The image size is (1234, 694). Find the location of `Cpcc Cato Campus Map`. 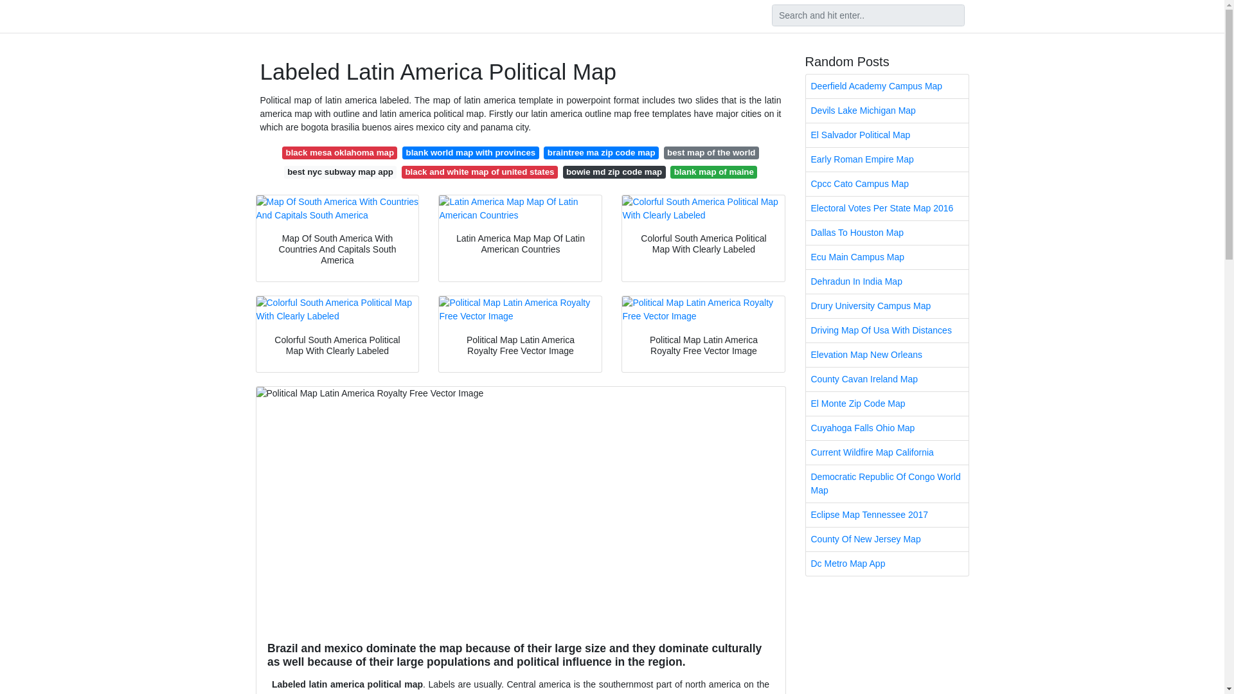

Cpcc Cato Campus Map is located at coordinates (887, 184).